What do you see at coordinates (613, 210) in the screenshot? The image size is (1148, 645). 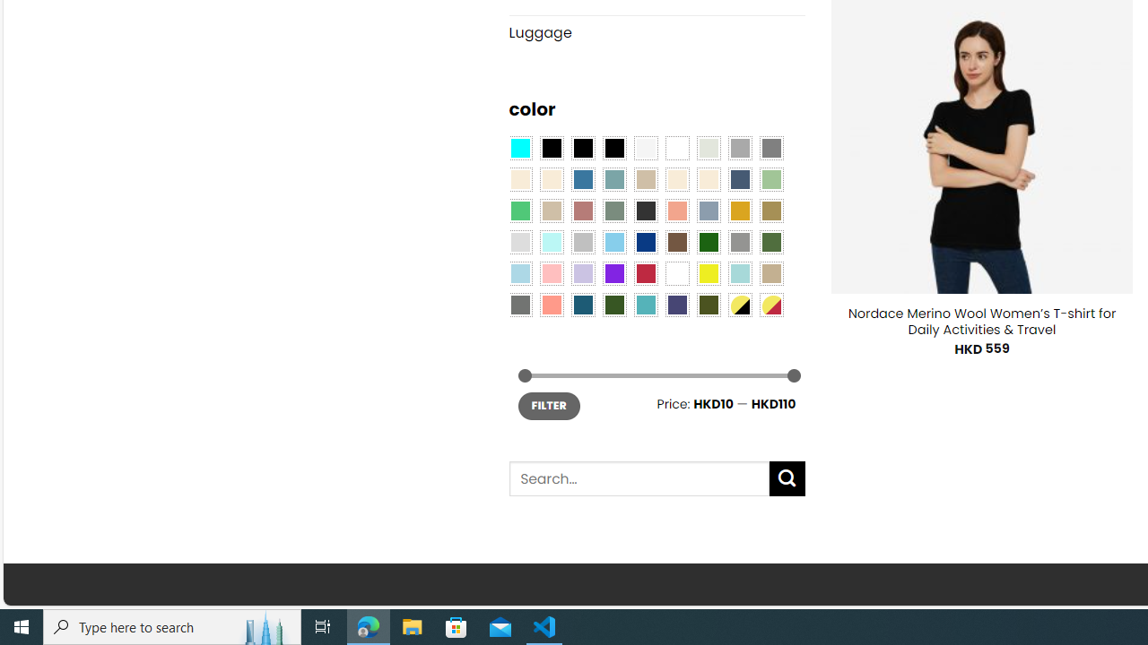 I see `Sage` at bounding box center [613, 210].